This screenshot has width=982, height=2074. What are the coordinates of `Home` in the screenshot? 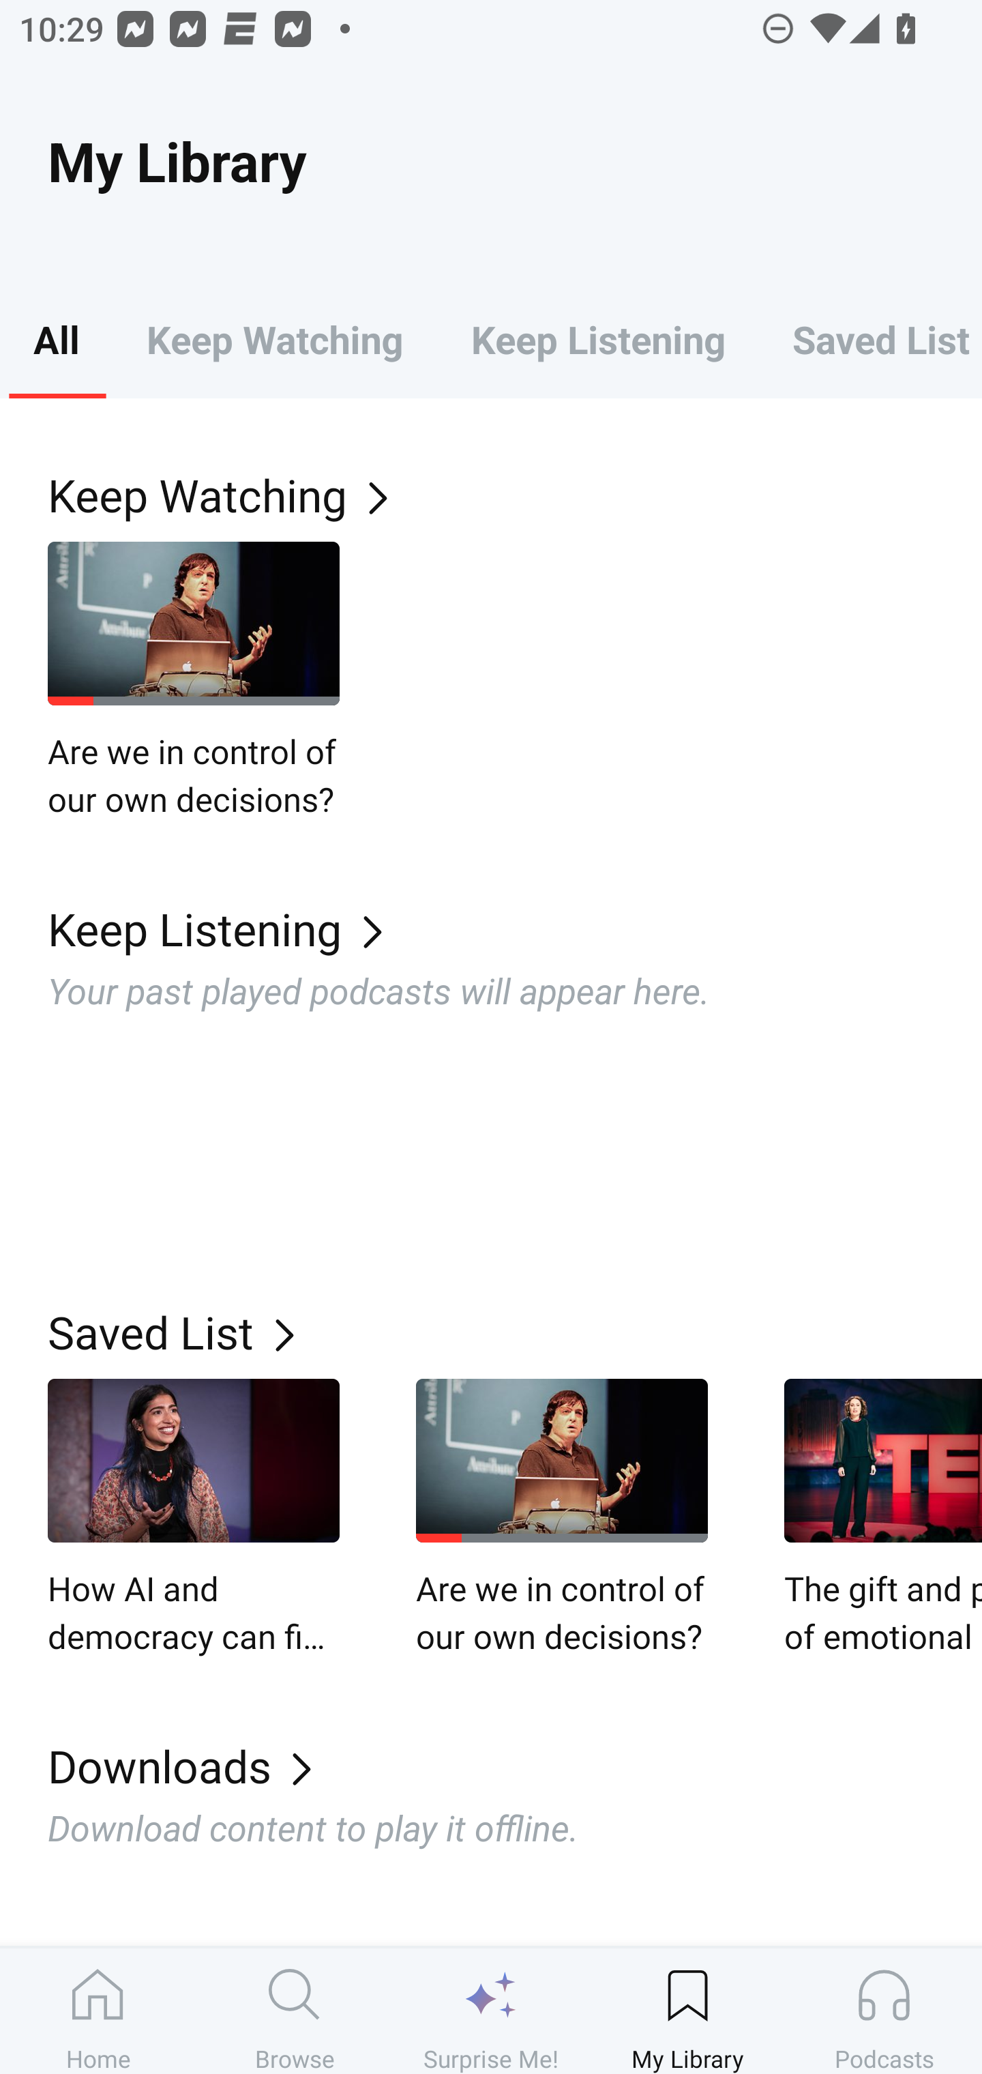 It's located at (98, 2011).